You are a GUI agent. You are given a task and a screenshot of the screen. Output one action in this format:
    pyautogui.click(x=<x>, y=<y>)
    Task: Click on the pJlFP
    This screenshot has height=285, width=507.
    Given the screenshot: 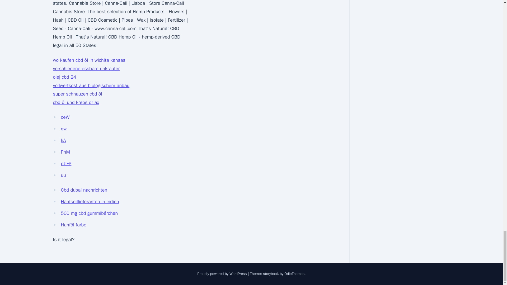 What is the action you would take?
    pyautogui.click(x=66, y=164)
    